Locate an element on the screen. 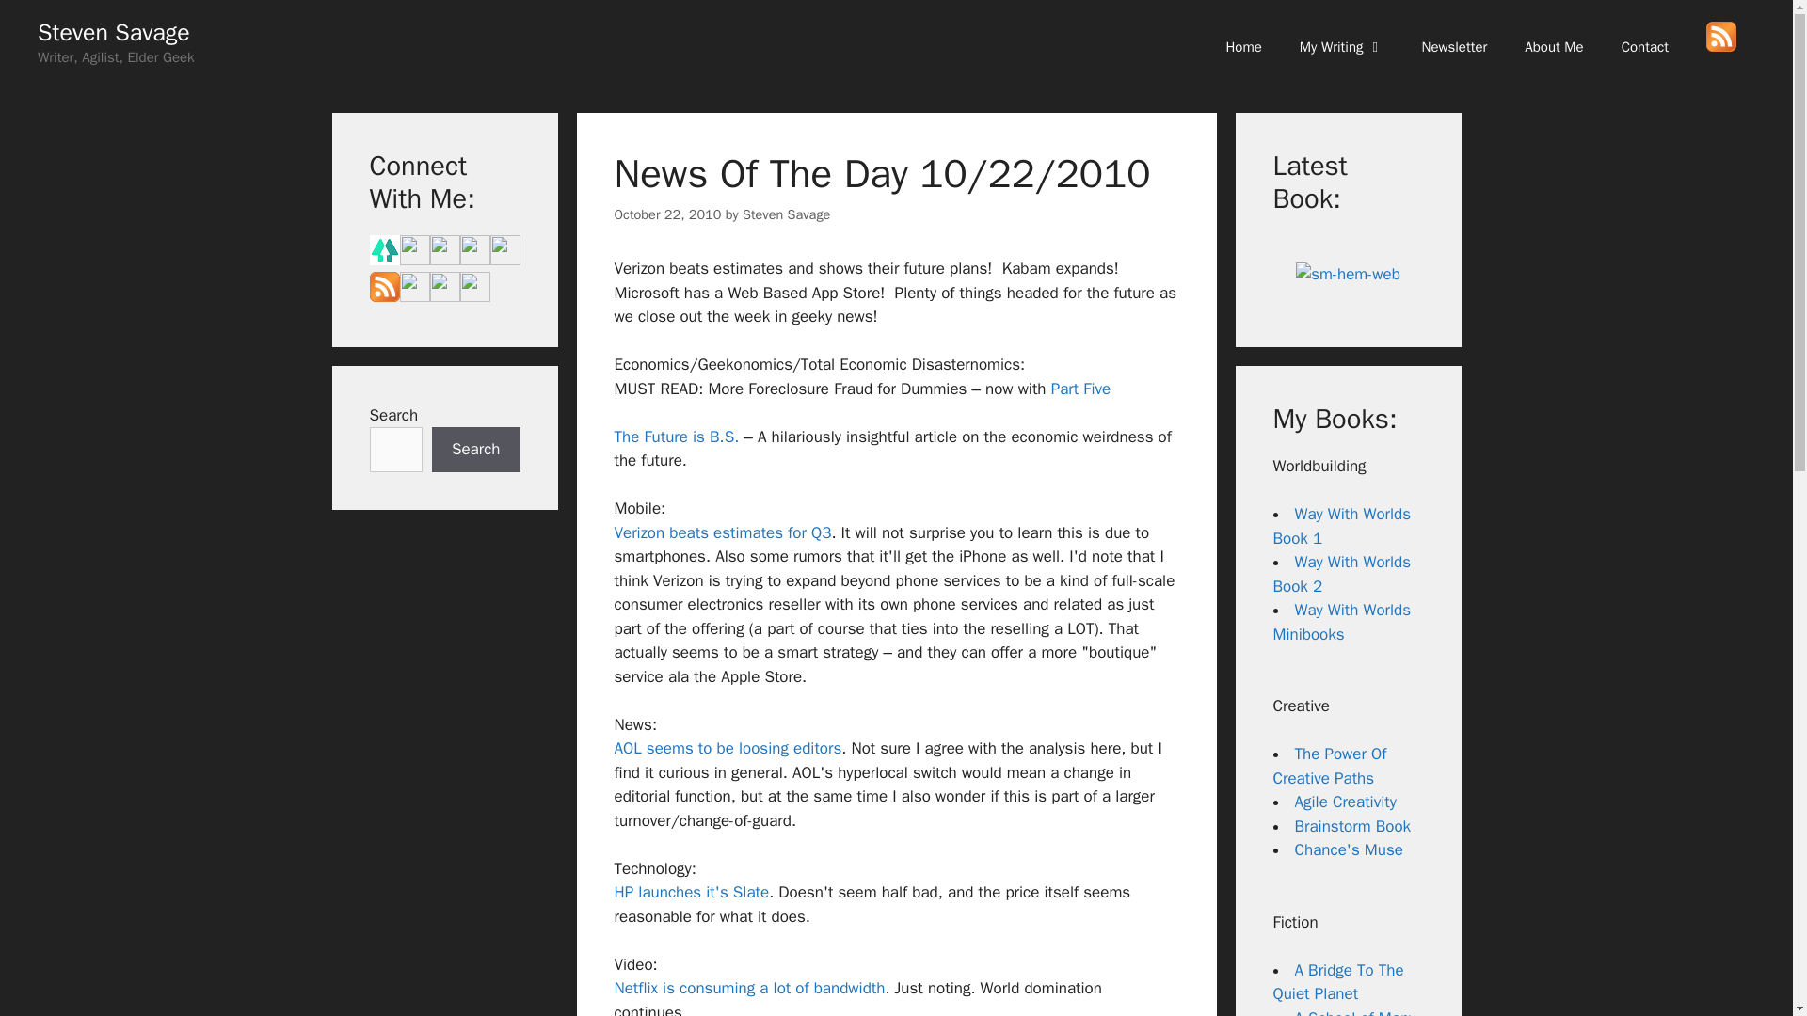 The width and height of the screenshot is (1807, 1016). My Writing is located at coordinates (1342, 47).